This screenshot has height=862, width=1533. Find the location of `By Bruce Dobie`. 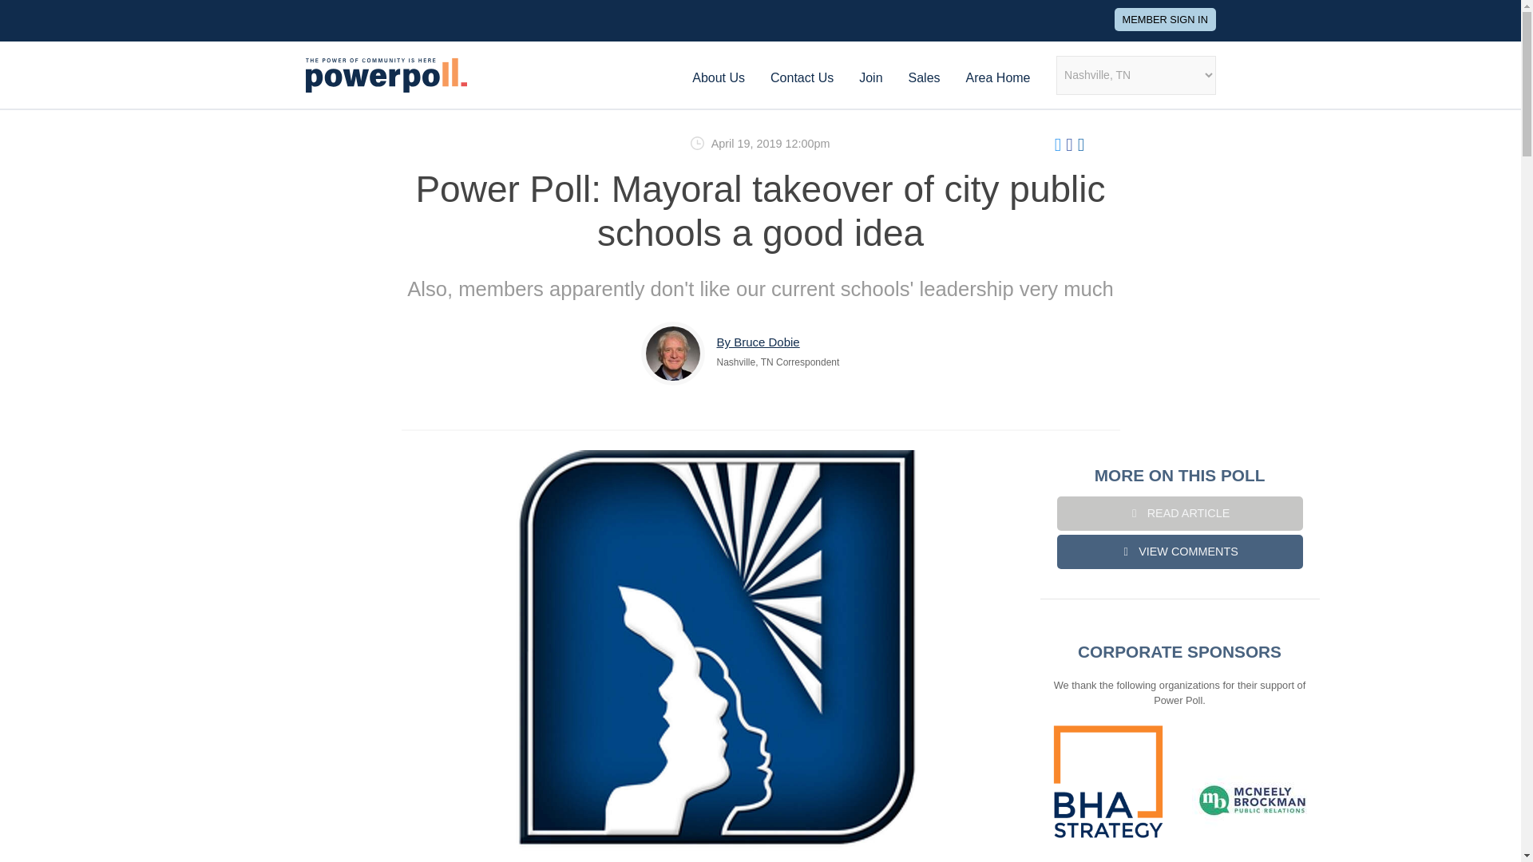

By Bruce Dobie is located at coordinates (759, 342).